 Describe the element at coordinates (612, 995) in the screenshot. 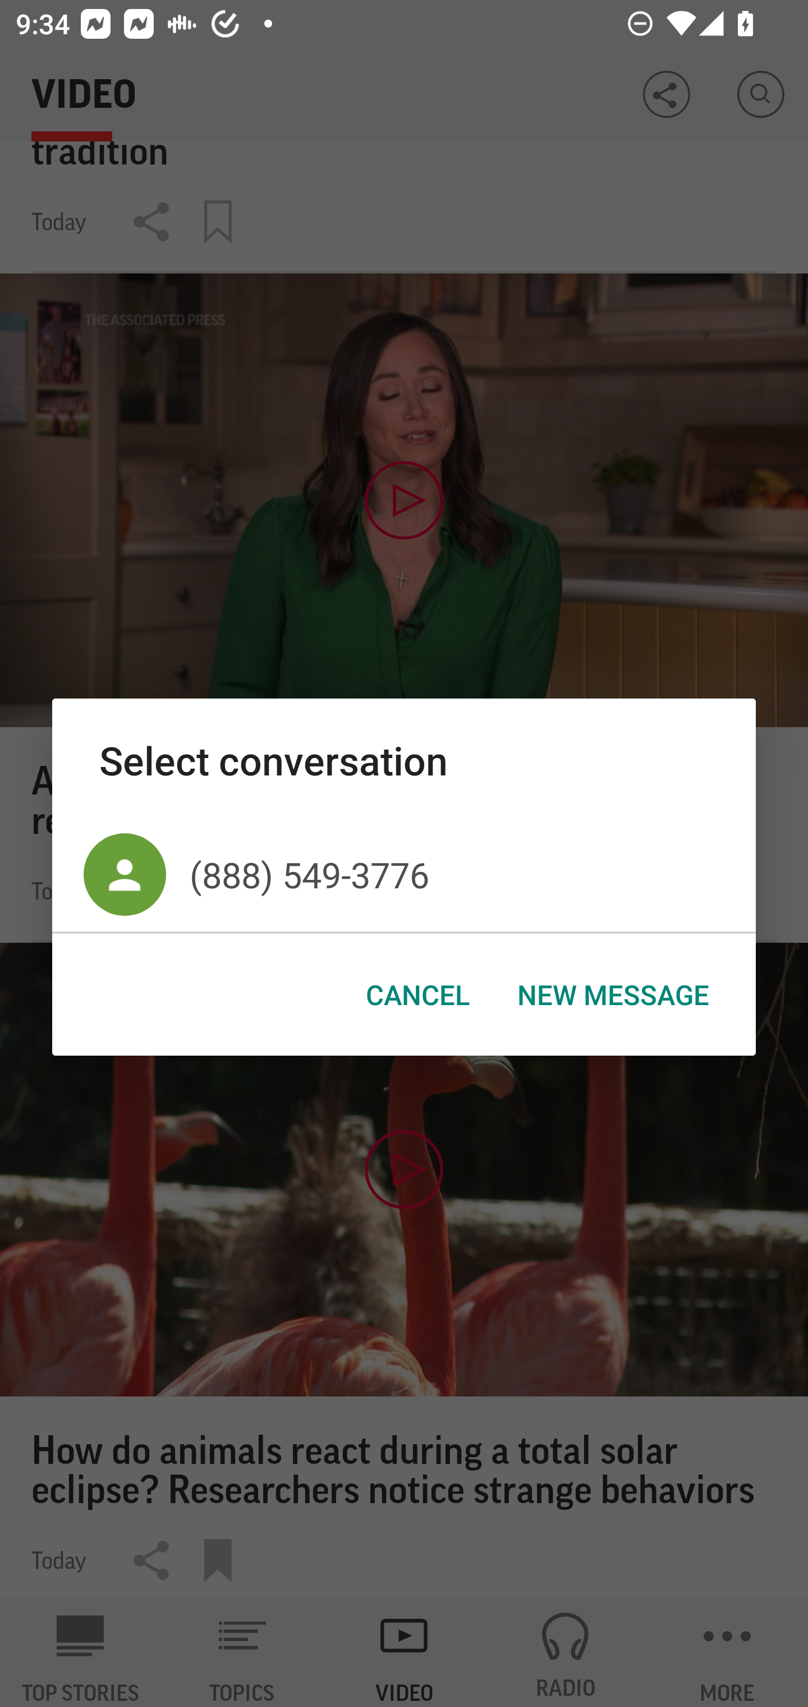

I see `NEW MESSAGE` at that location.